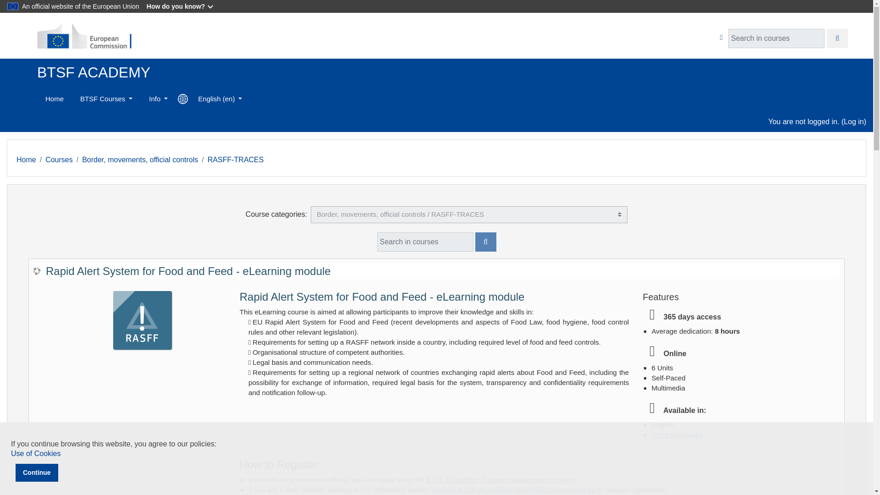 This screenshot has width=880, height=495. What do you see at coordinates (106, 99) in the screenshot?
I see `BTSF Courses` at bounding box center [106, 99].